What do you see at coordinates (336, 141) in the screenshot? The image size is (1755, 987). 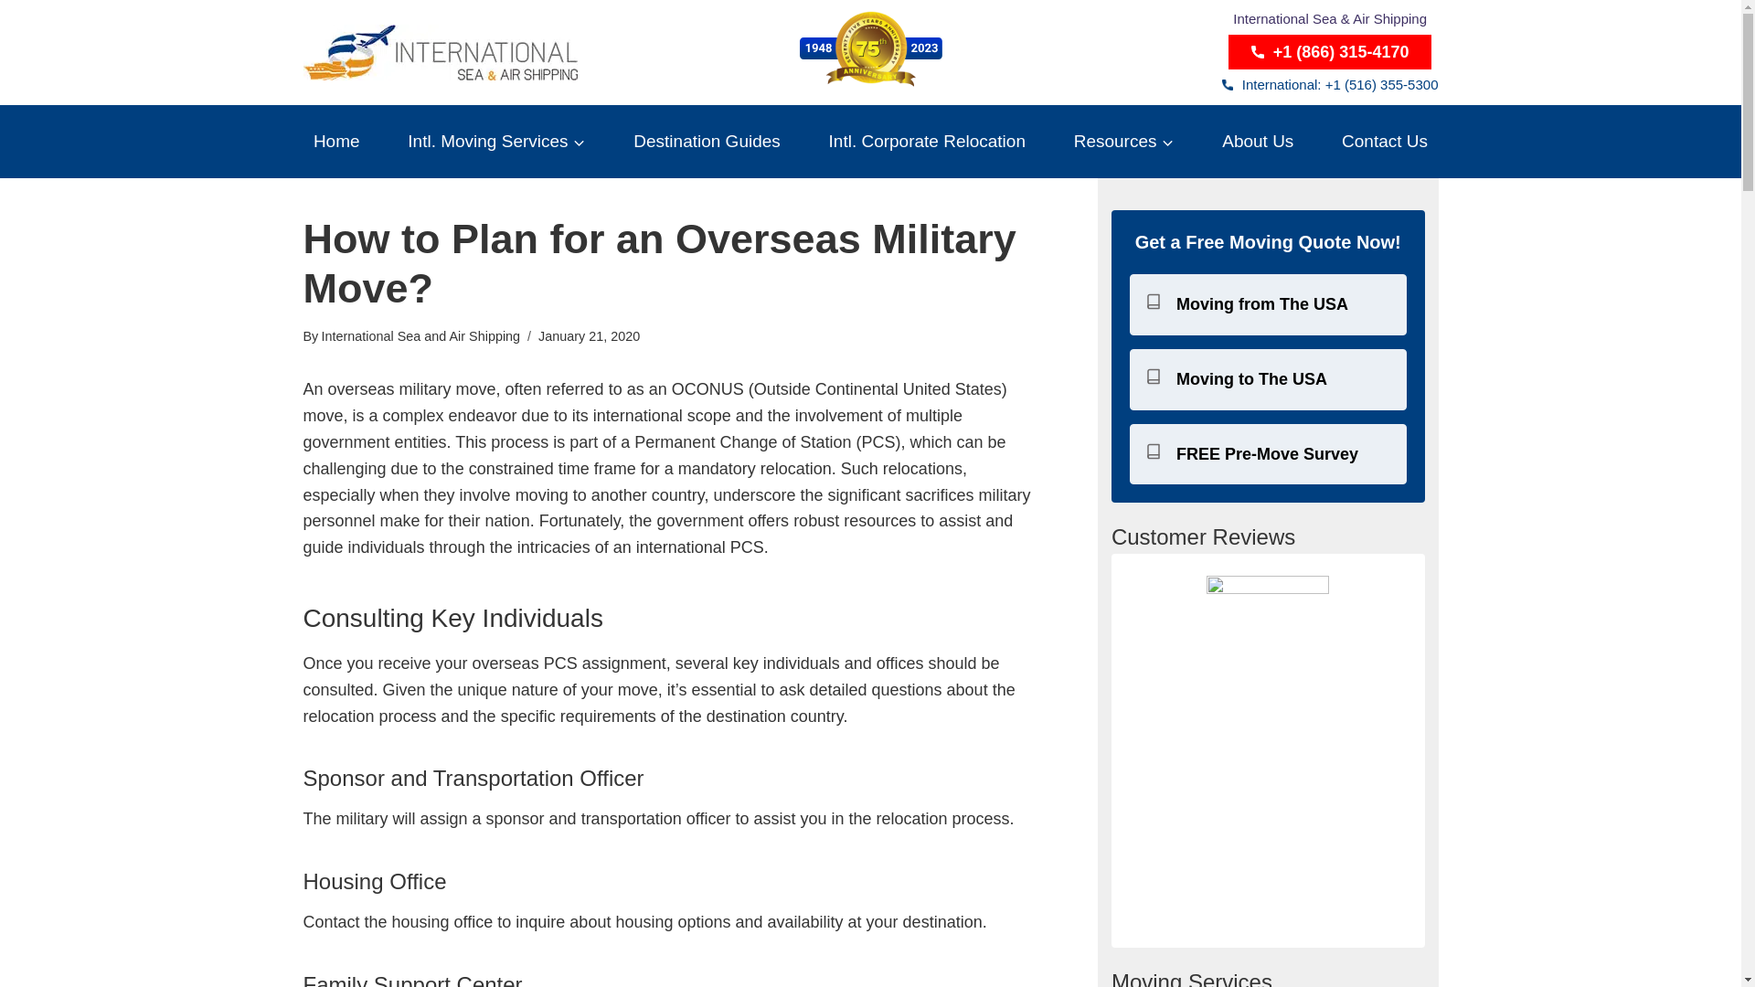 I see `Home` at bounding box center [336, 141].